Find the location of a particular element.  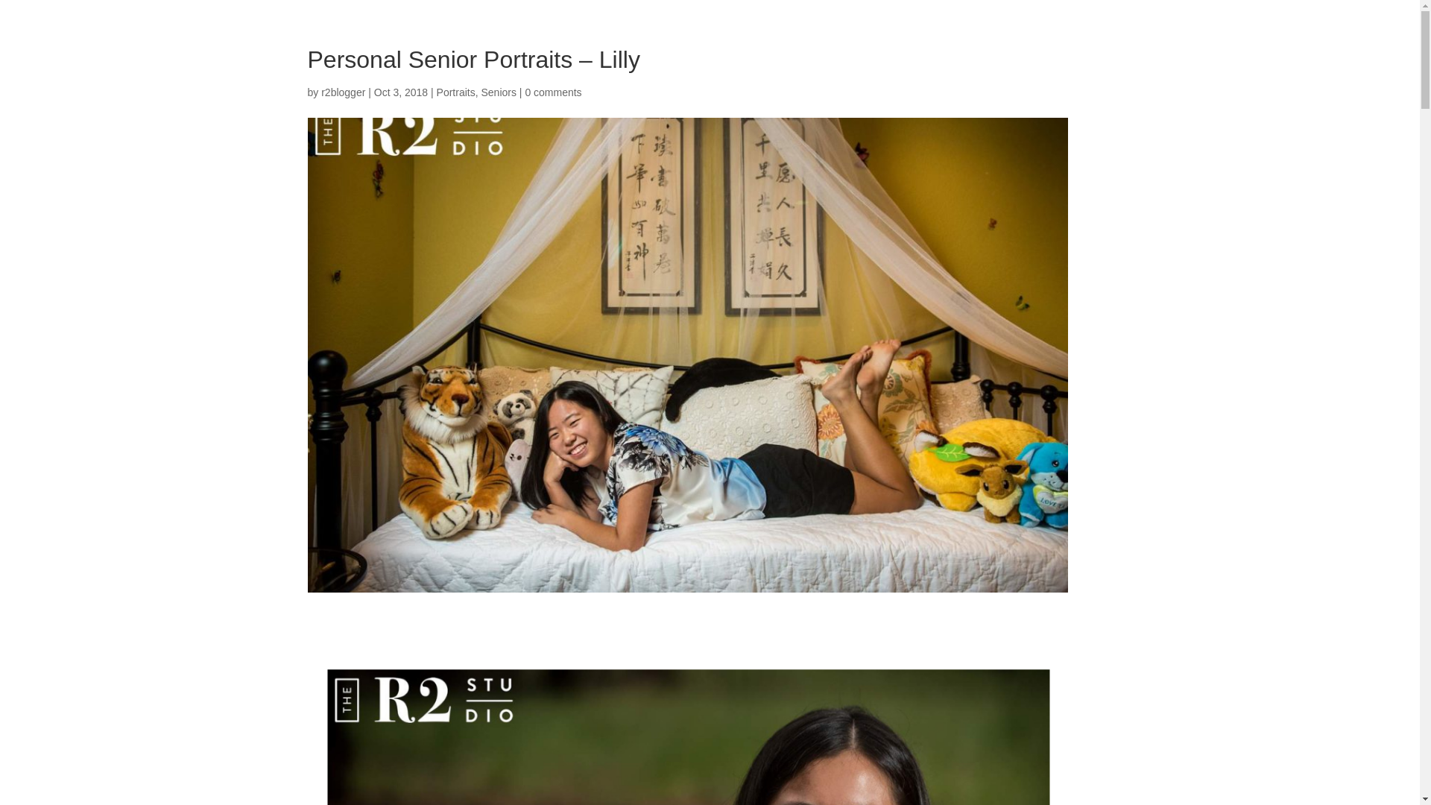

Seniors is located at coordinates (498, 92).